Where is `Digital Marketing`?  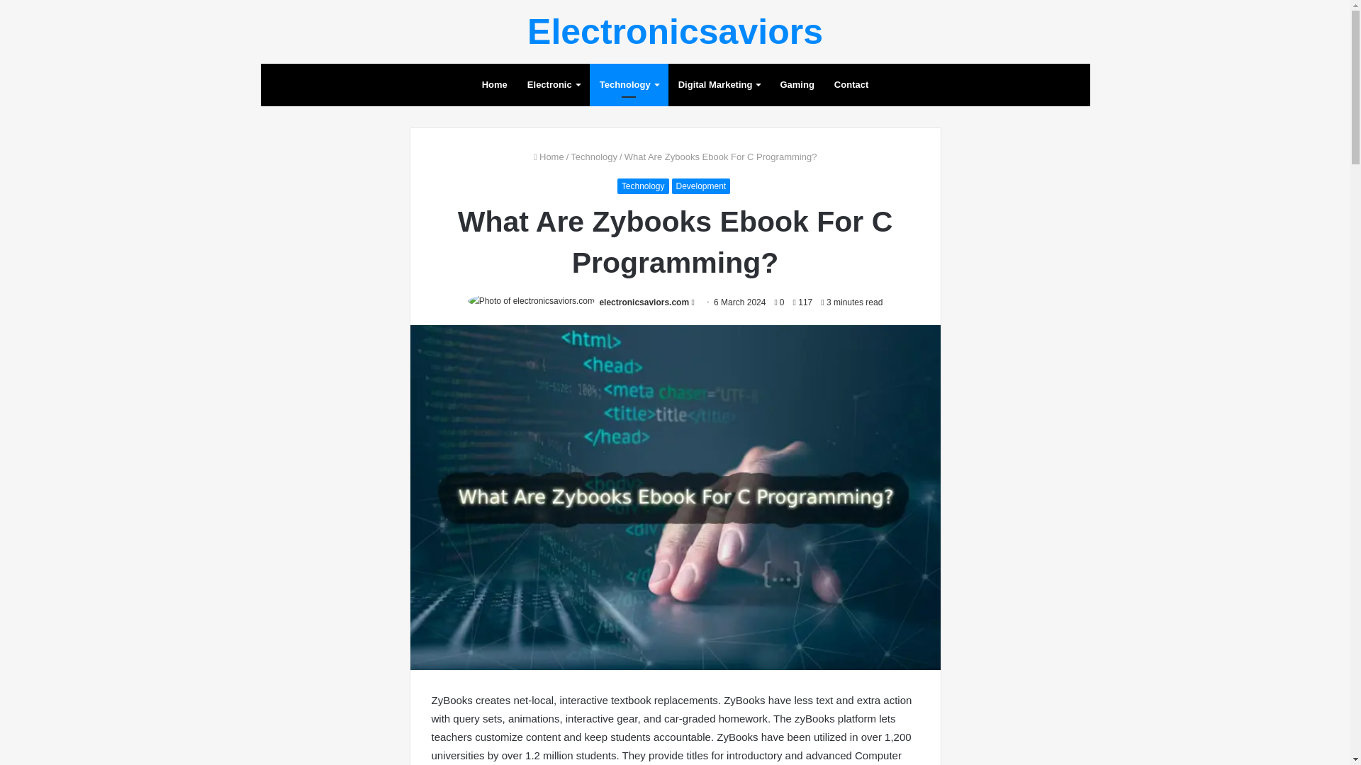 Digital Marketing is located at coordinates (719, 85).